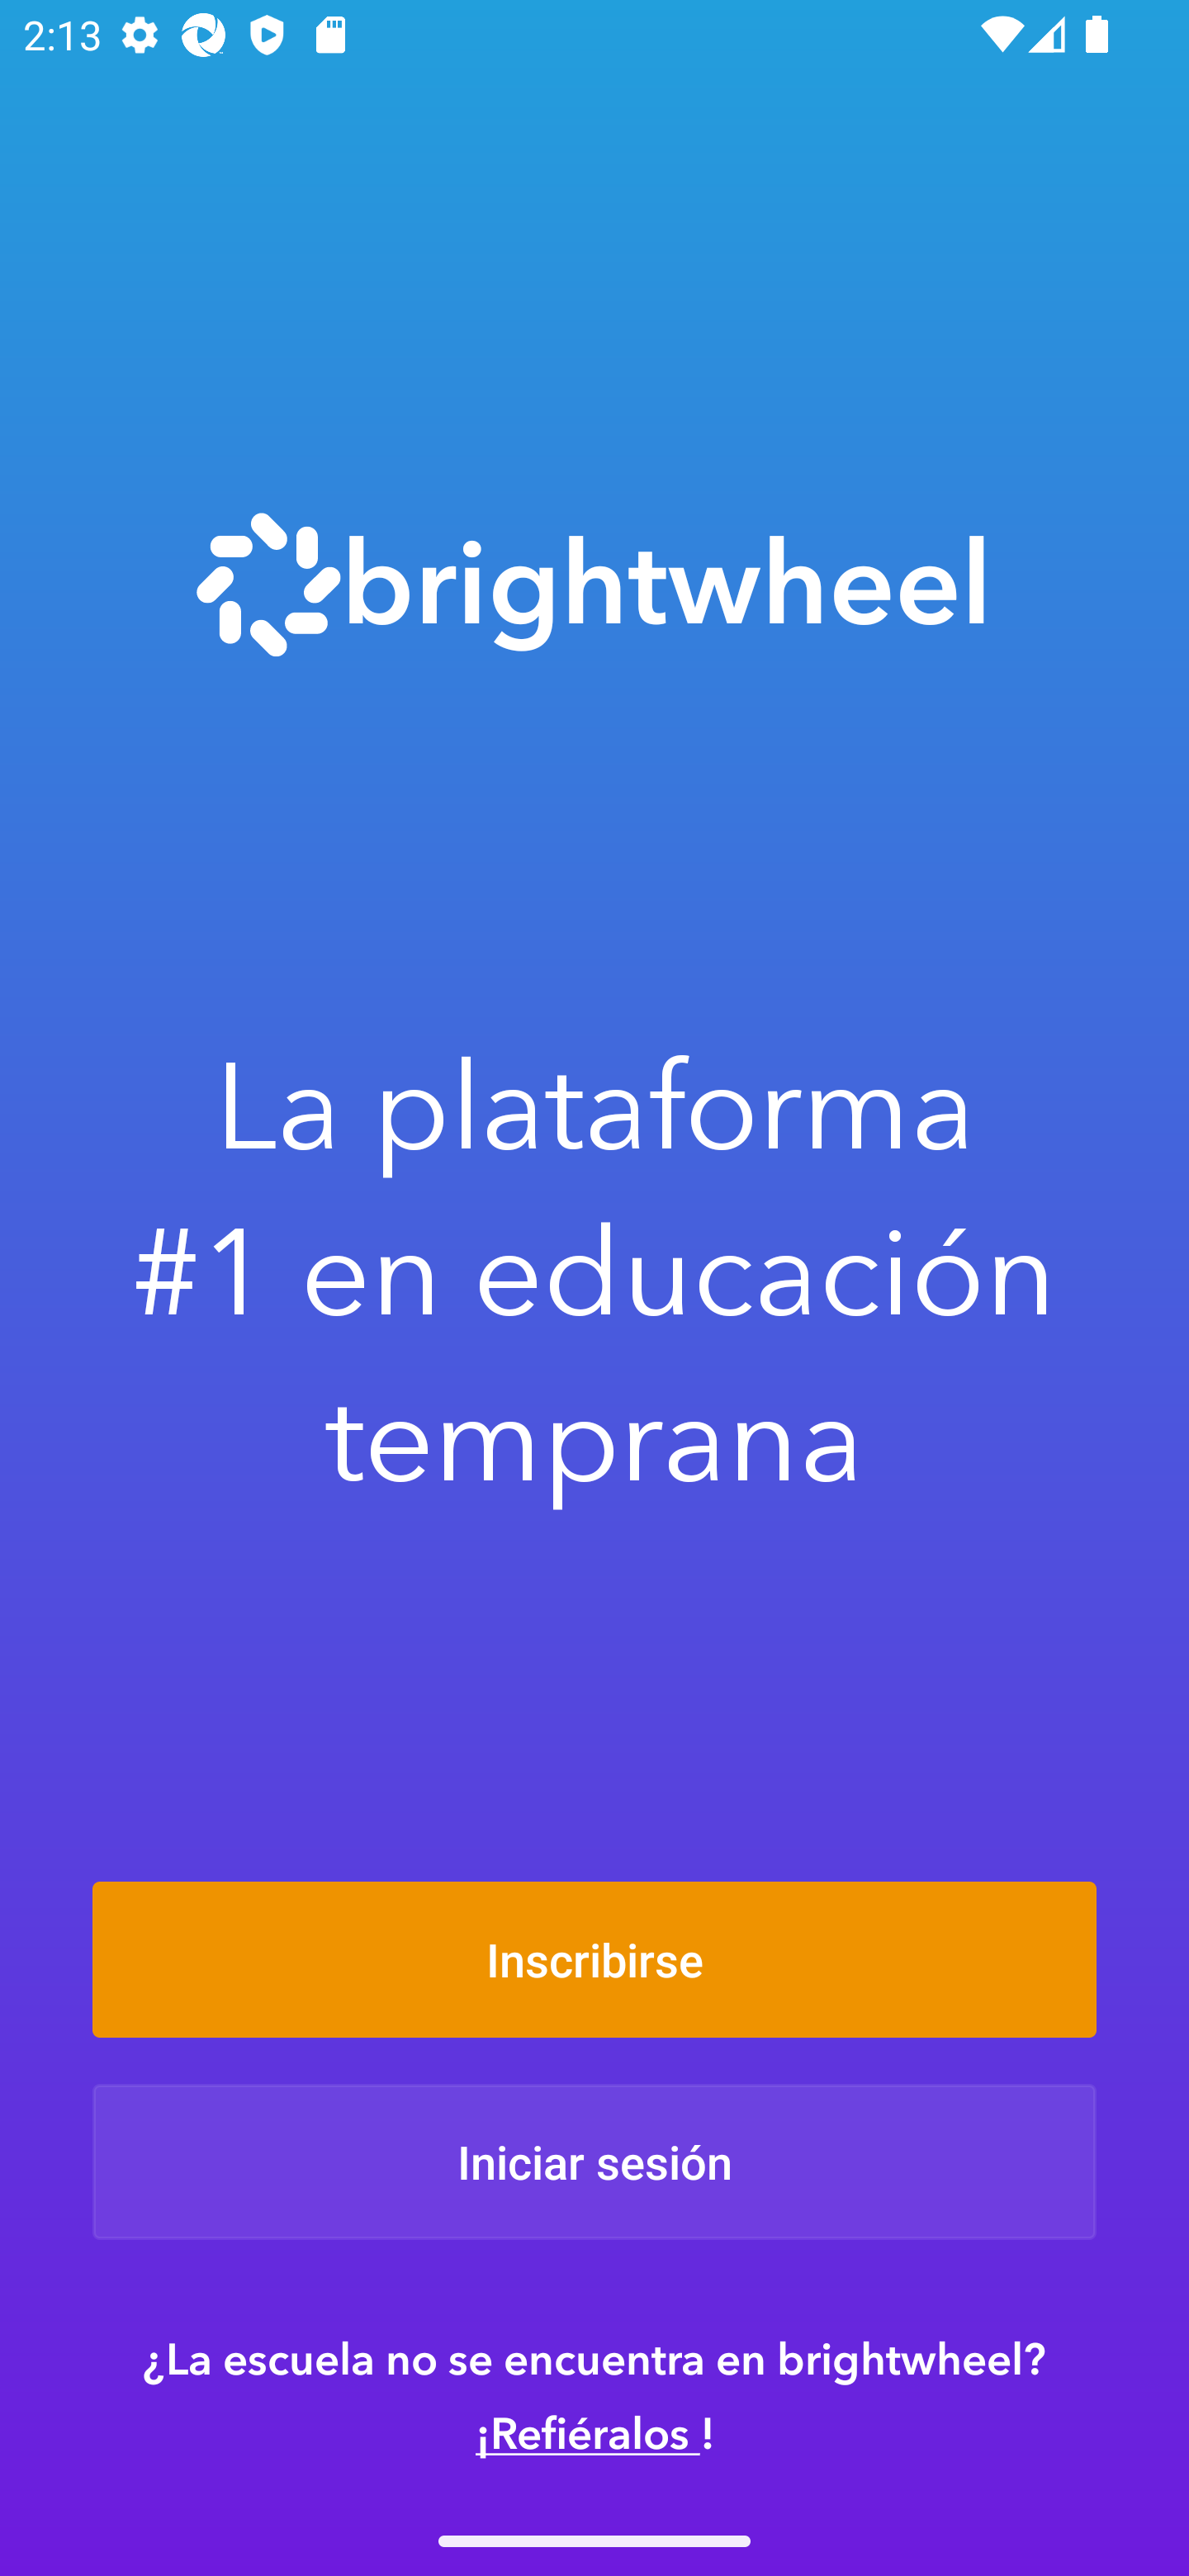  I want to click on Inscribirse, so click(594, 1958).